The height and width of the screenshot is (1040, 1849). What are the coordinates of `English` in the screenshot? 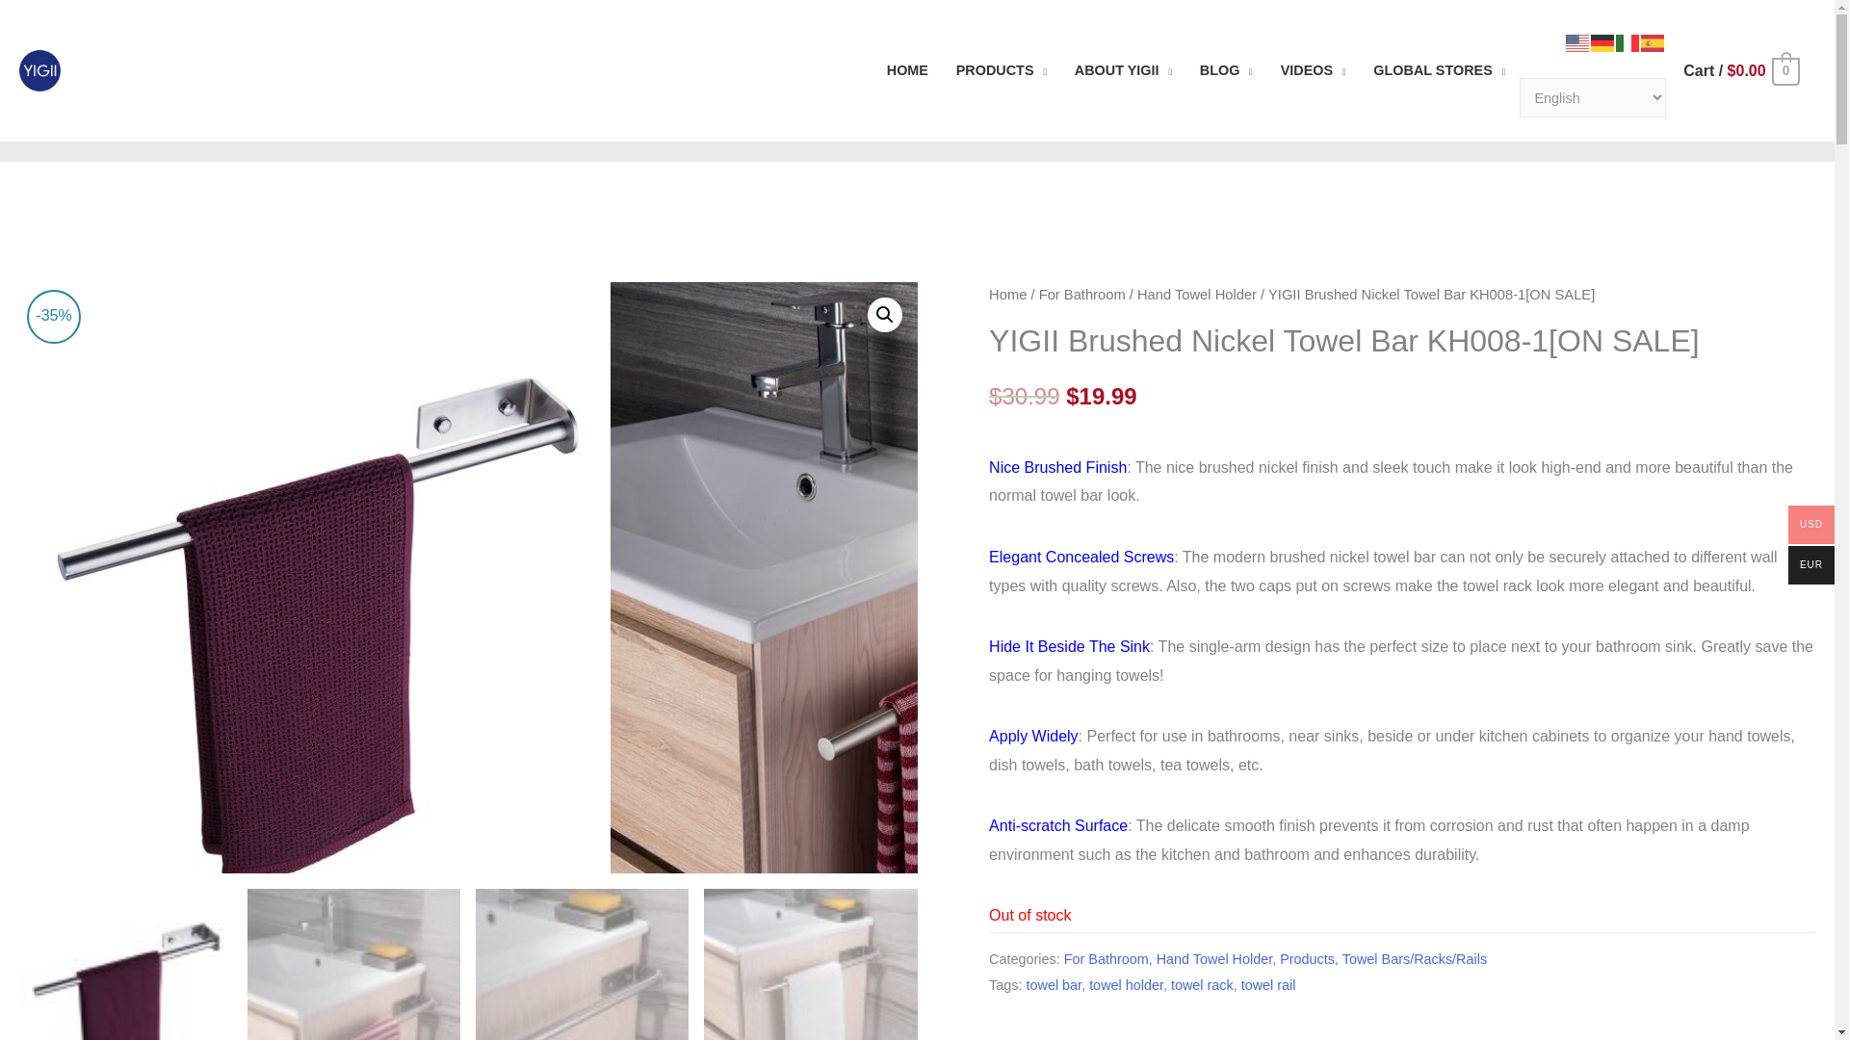 It's located at (1577, 41).